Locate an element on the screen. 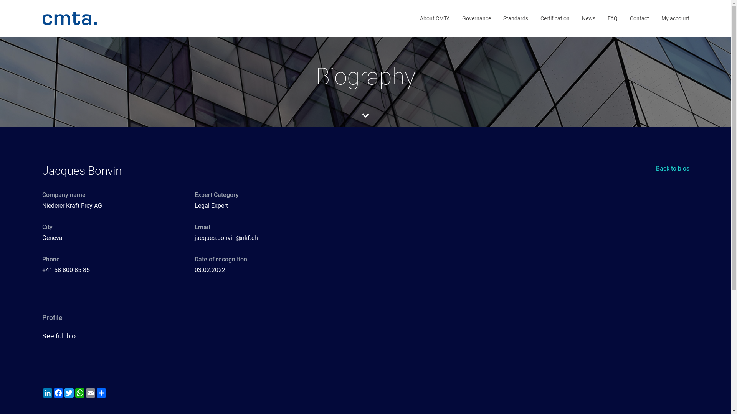 This screenshot has width=737, height=414. Contact is located at coordinates (639, 20).